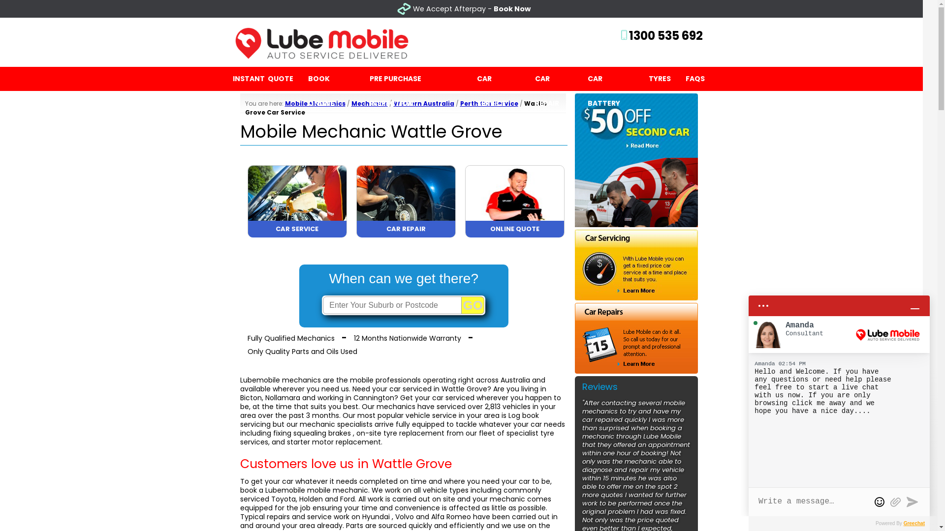 The height and width of the screenshot is (531, 945). What do you see at coordinates (933, 9) in the screenshot?
I see `x` at bounding box center [933, 9].